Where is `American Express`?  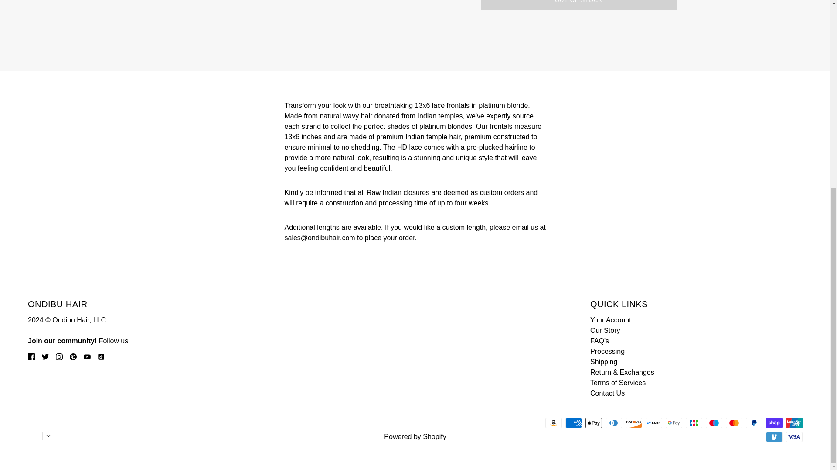
American Express is located at coordinates (574, 423).